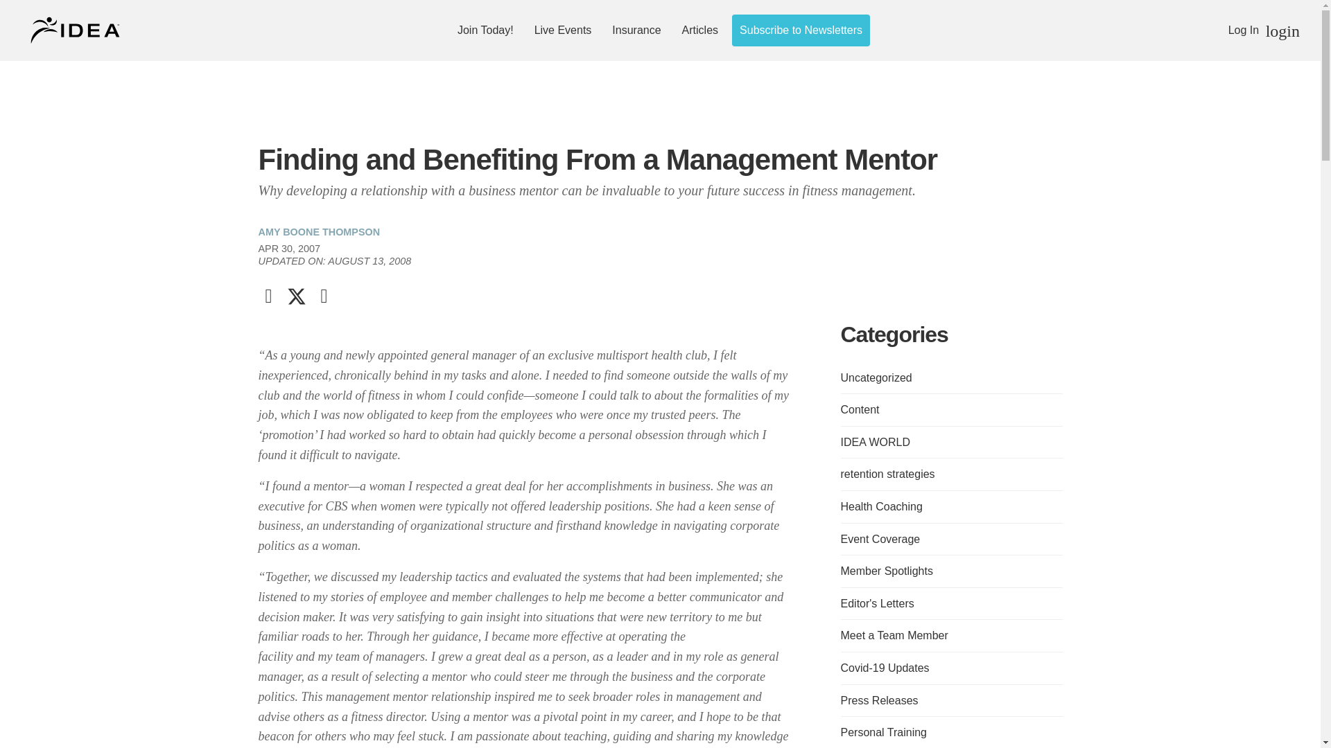 Image resolution: width=1331 pixels, height=748 pixels. Describe the element at coordinates (323, 296) in the screenshot. I see `Pinterest` at that location.